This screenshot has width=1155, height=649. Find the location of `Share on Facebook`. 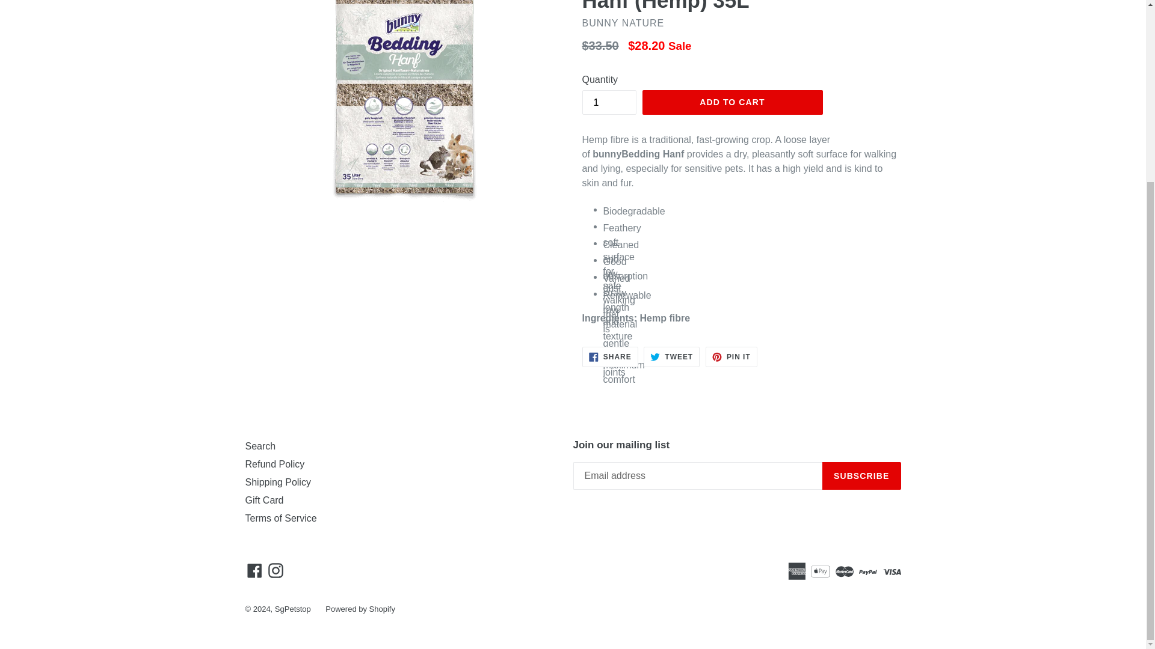

Share on Facebook is located at coordinates (280, 518).